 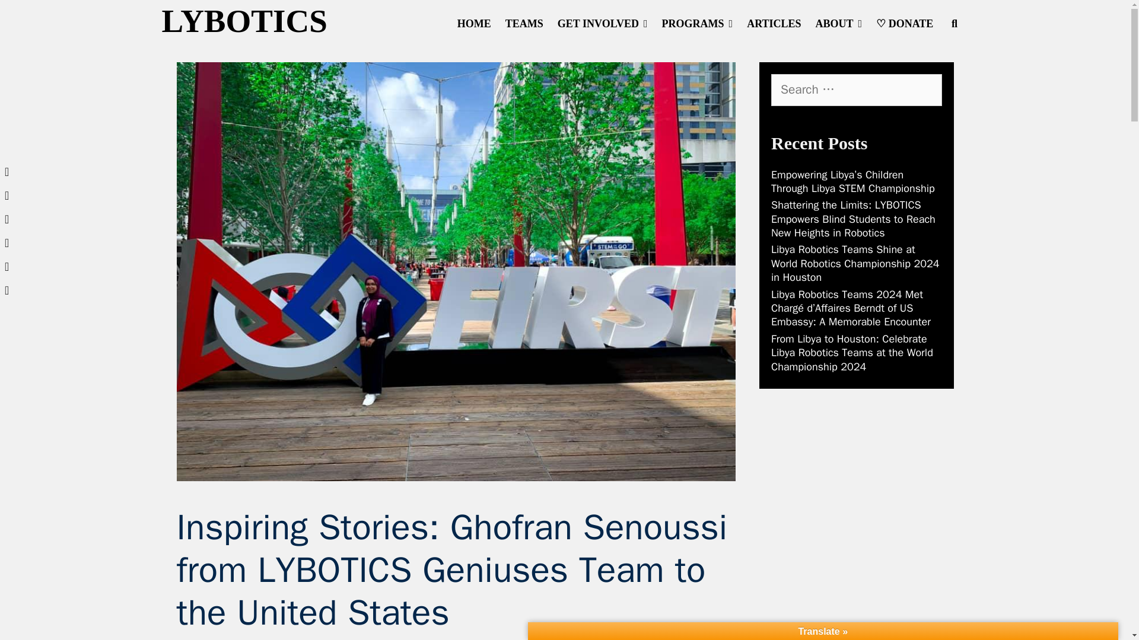 I want to click on TEAMS, so click(x=524, y=24).